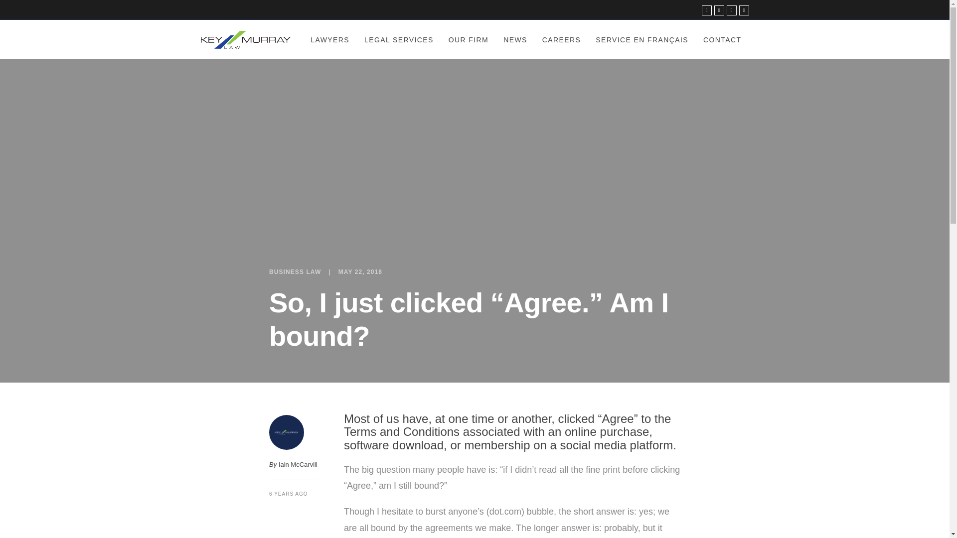 Image resolution: width=957 pixels, height=538 pixels. I want to click on Business Law, so click(295, 271).